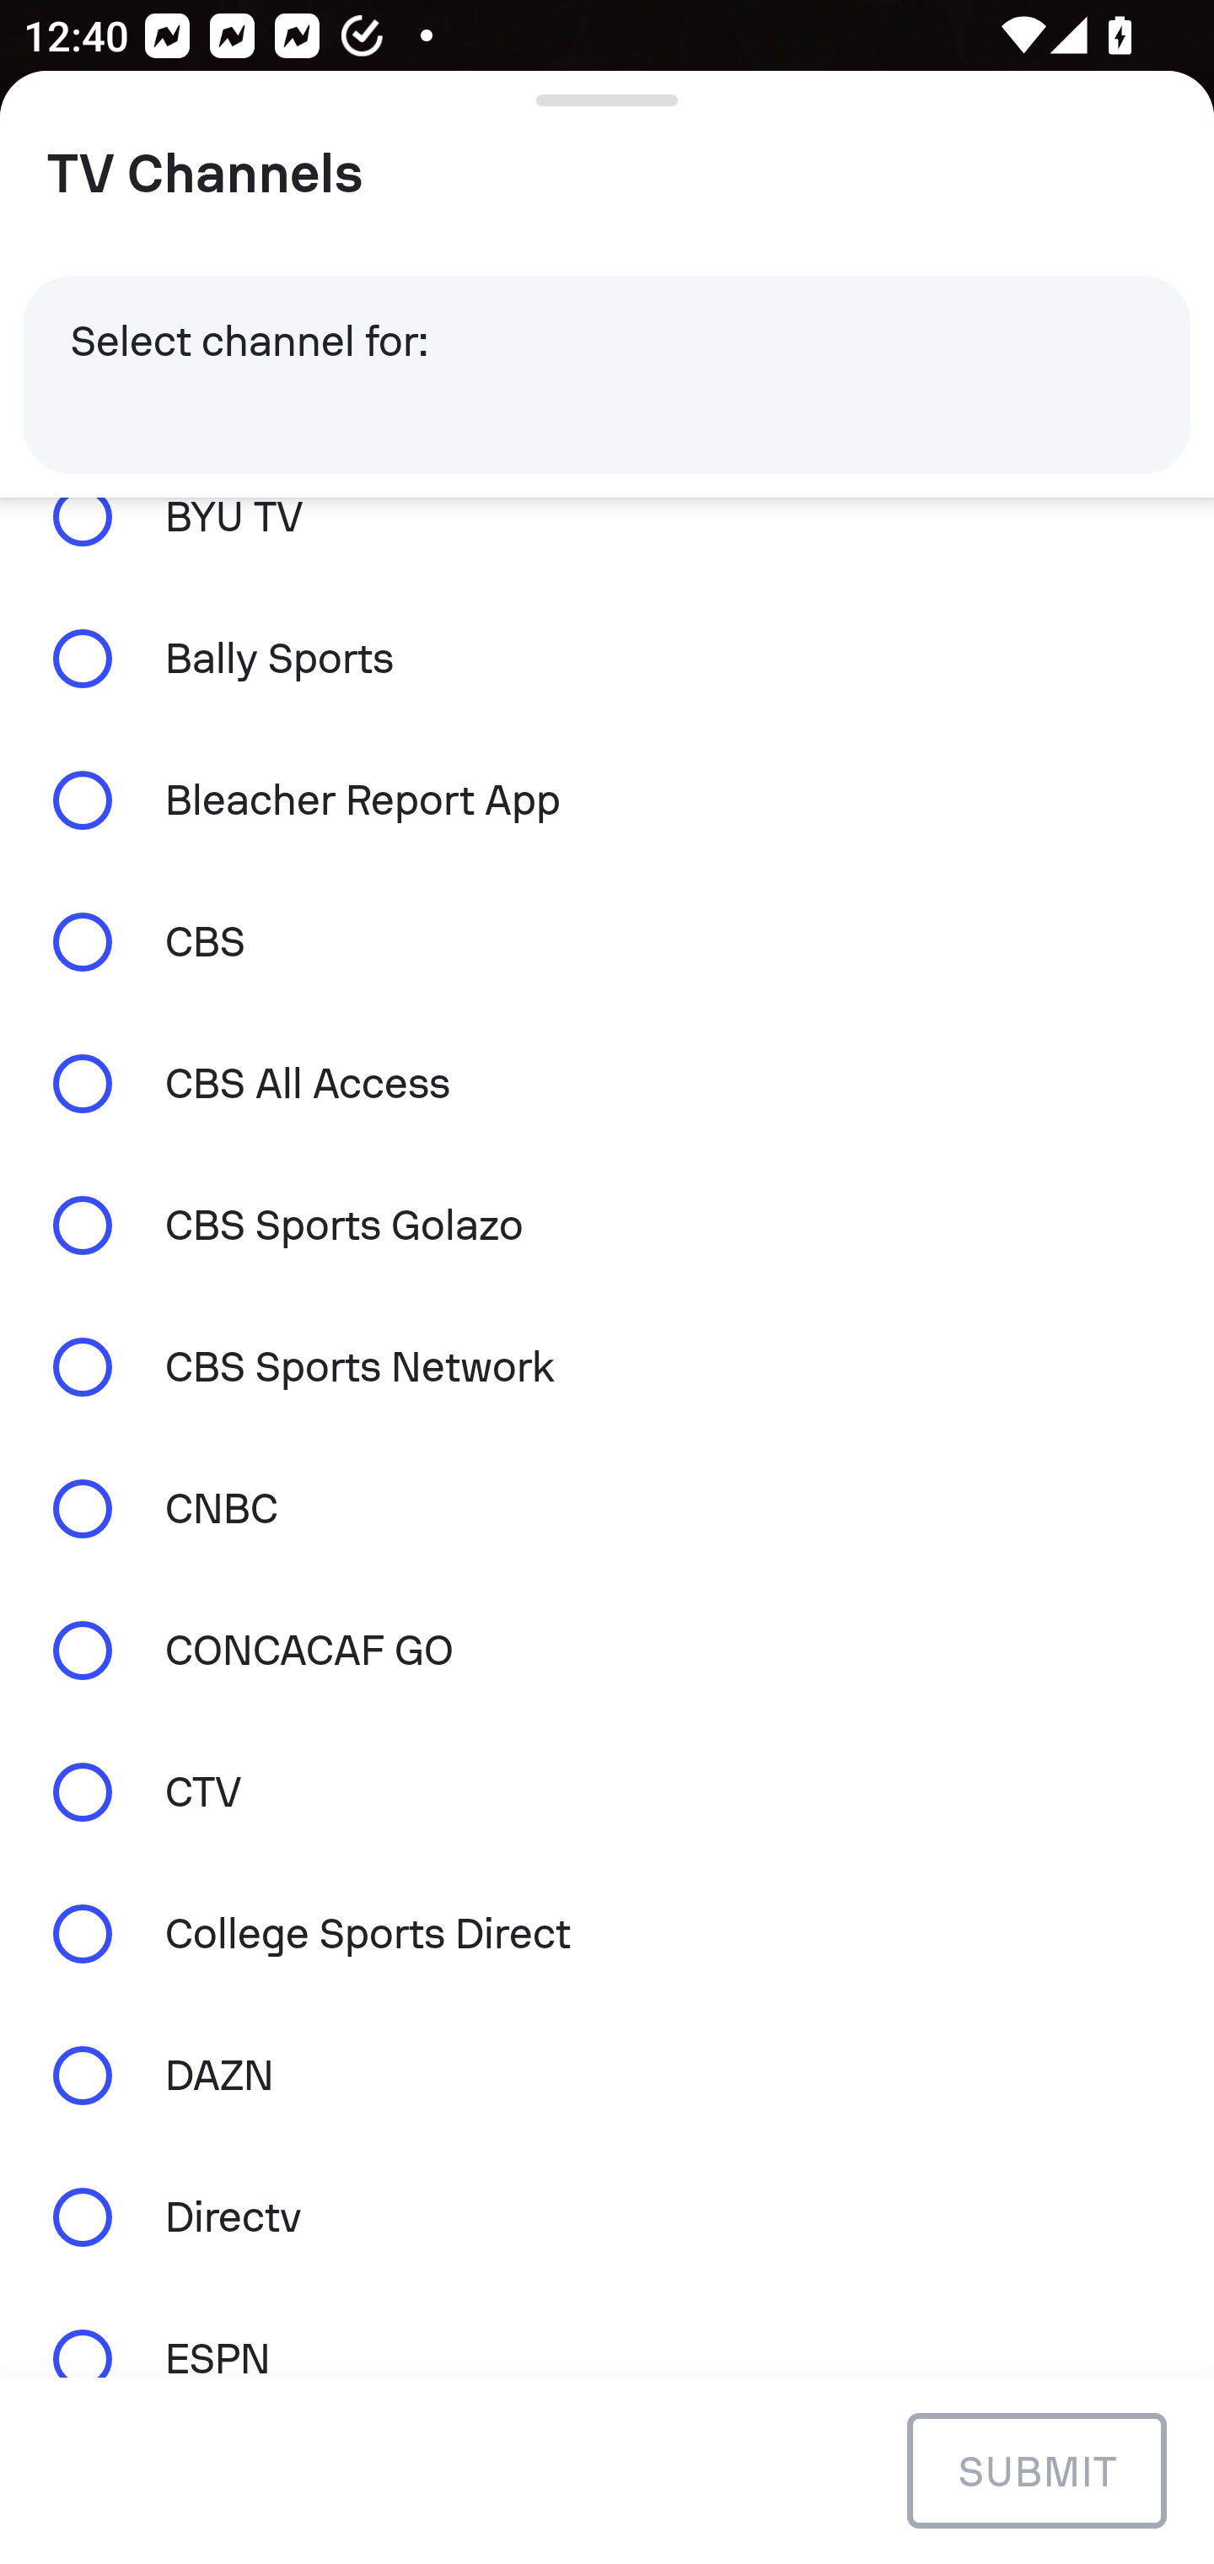 Image resolution: width=1214 pixels, height=2564 pixels. I want to click on Directv, so click(607, 2217).